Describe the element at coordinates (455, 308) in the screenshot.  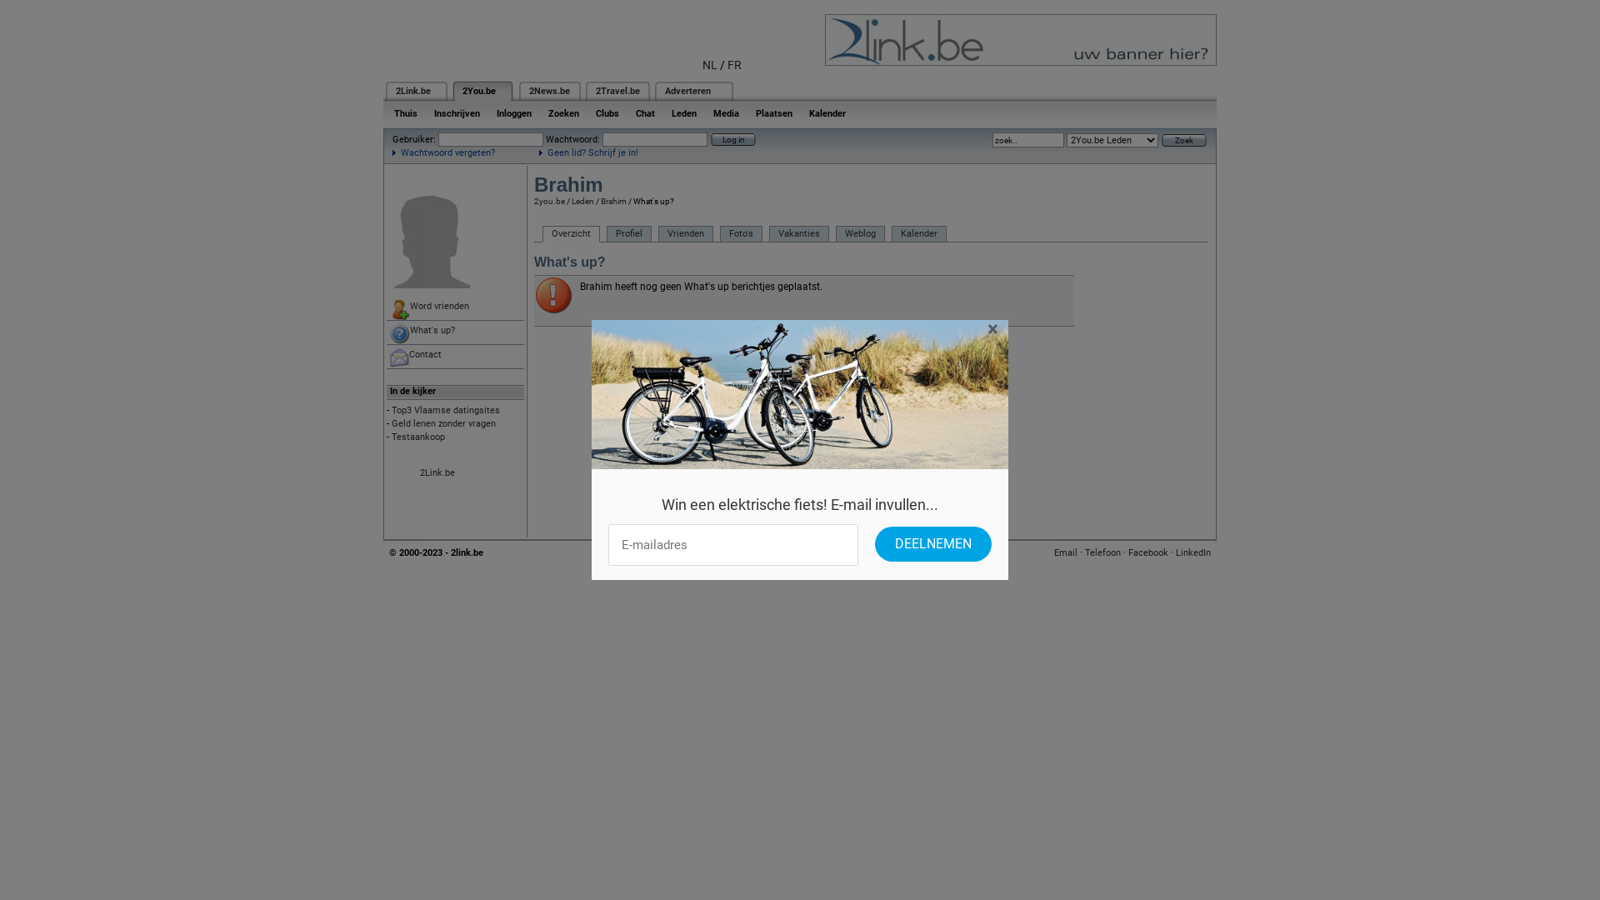
I see `Word vrienden` at that location.